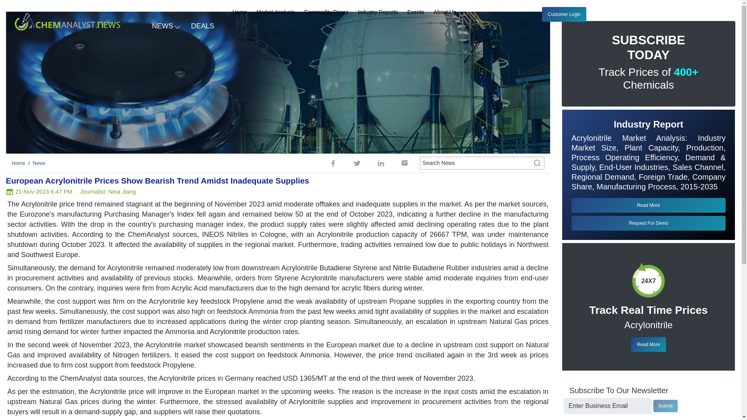 This screenshot has height=420, width=747. I want to click on Commodity Prices, so click(326, 12).